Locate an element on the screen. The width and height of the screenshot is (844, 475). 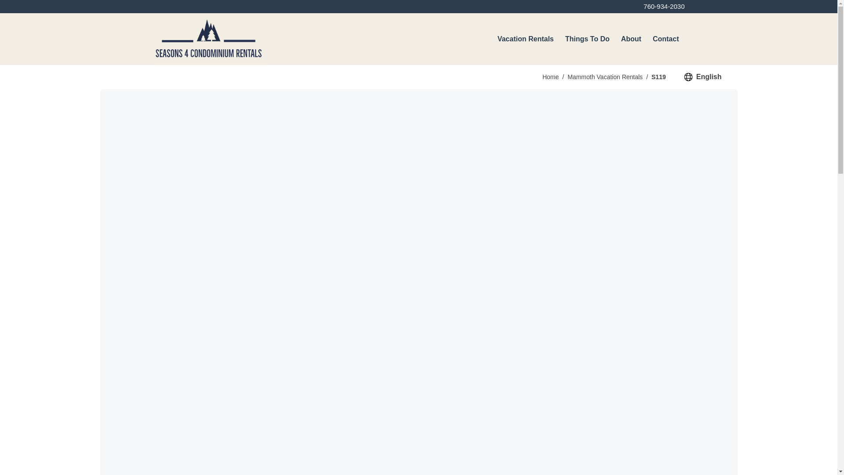
Mammoth Vacation Rentals is located at coordinates (605, 77).